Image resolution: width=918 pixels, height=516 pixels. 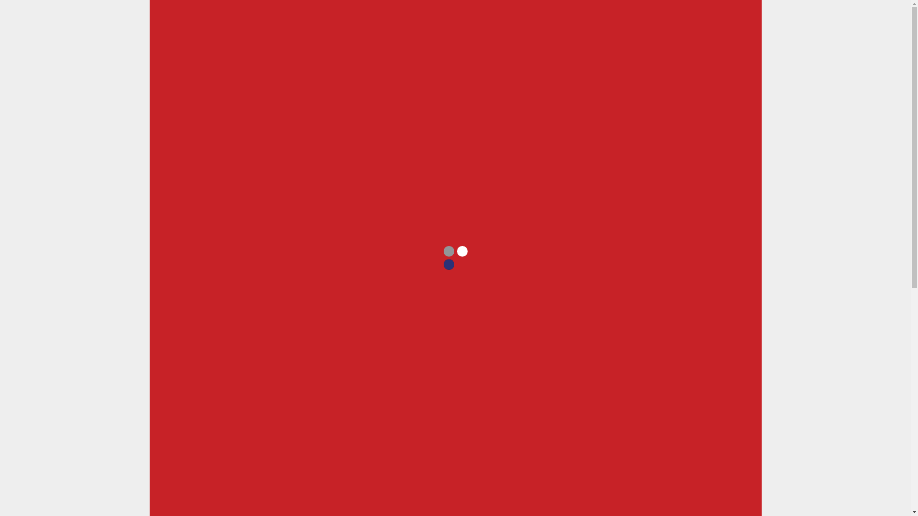 What do you see at coordinates (13, 5) in the screenshot?
I see `Submit` at bounding box center [13, 5].